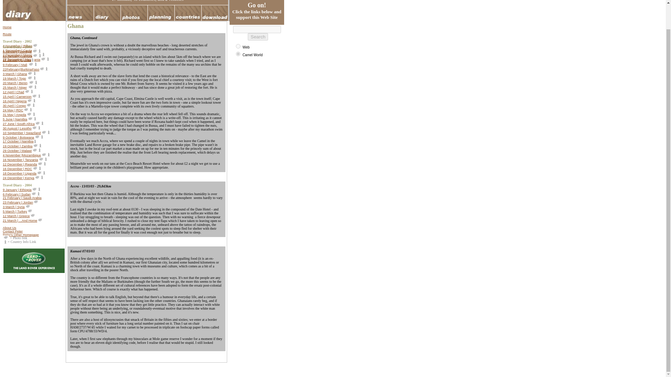 The image size is (671, 377). What do you see at coordinates (31, 65) in the screenshot?
I see `See the Photos` at bounding box center [31, 65].